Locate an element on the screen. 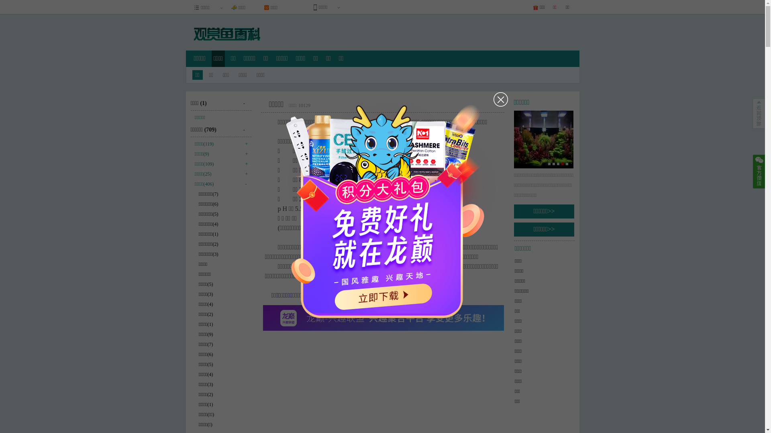 This screenshot has height=433, width=771. - is located at coordinates (247, 127).